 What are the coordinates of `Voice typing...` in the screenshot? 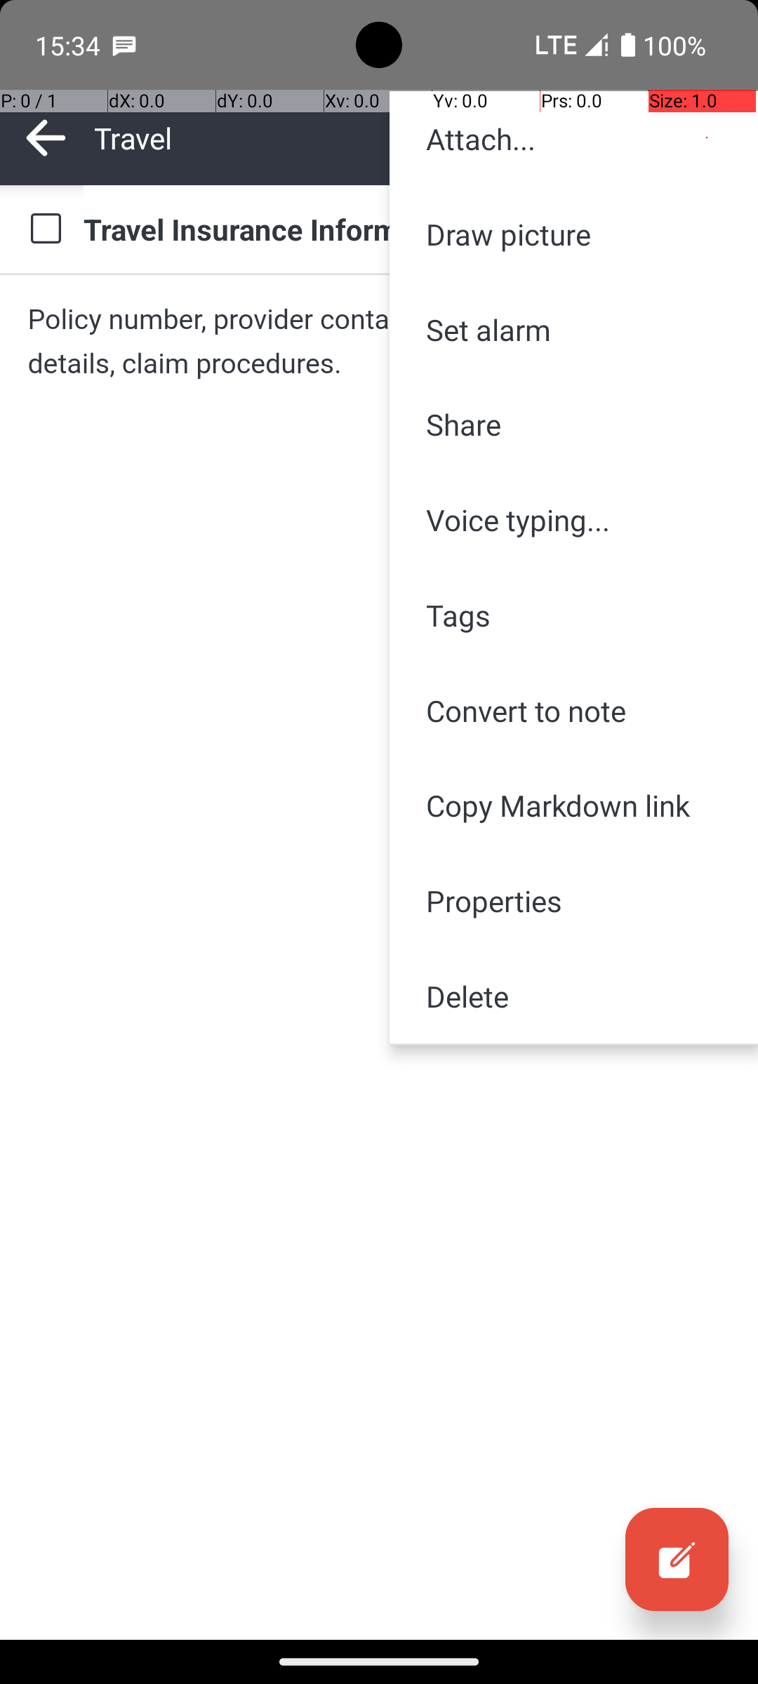 It's located at (574, 520).